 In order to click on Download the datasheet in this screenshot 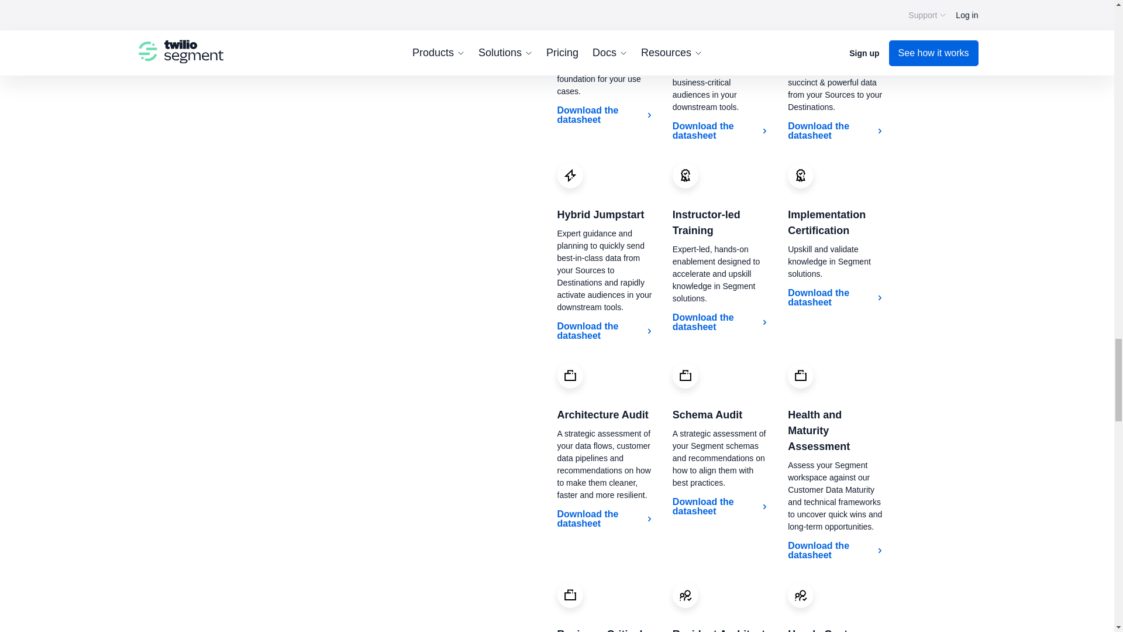, I will do `click(721, 506)`.